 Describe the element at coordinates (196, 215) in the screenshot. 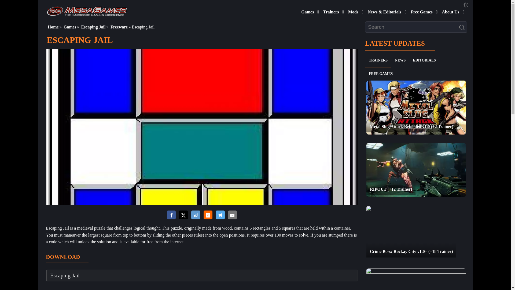

I see `Reddit Share` at that location.